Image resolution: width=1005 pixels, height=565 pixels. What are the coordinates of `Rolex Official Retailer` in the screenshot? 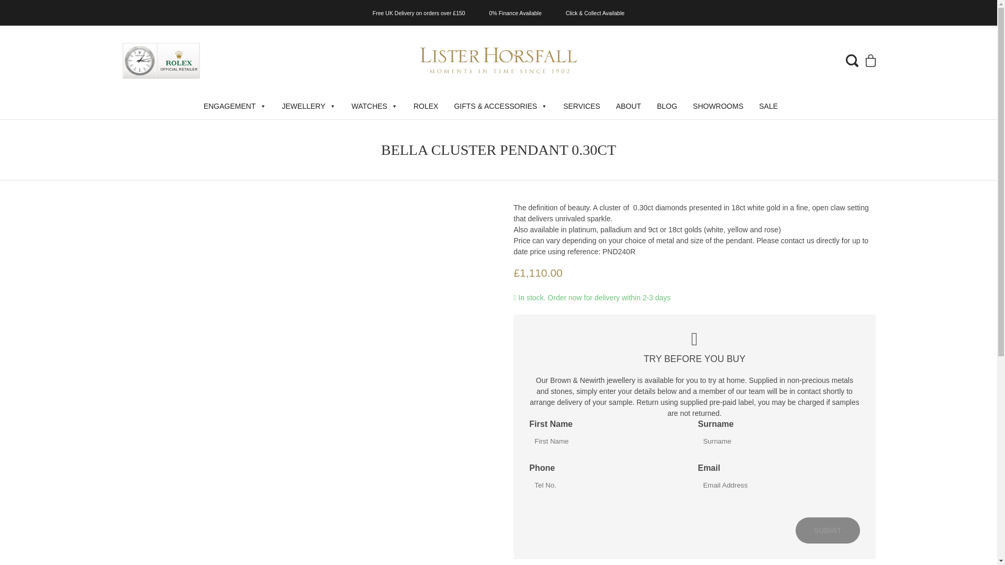 It's located at (161, 60).